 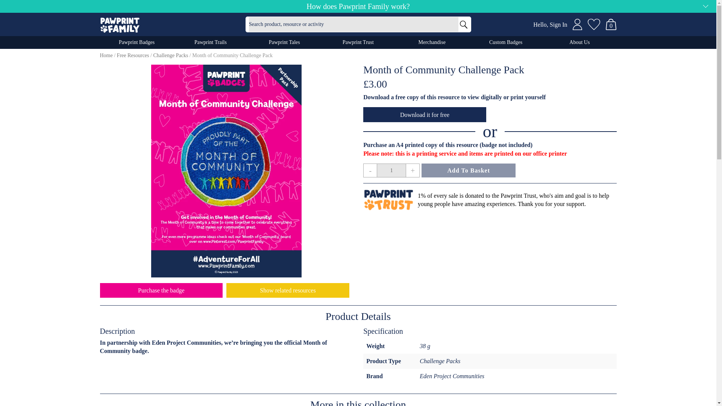 I want to click on Hello, Sign In, so click(x=550, y=25).